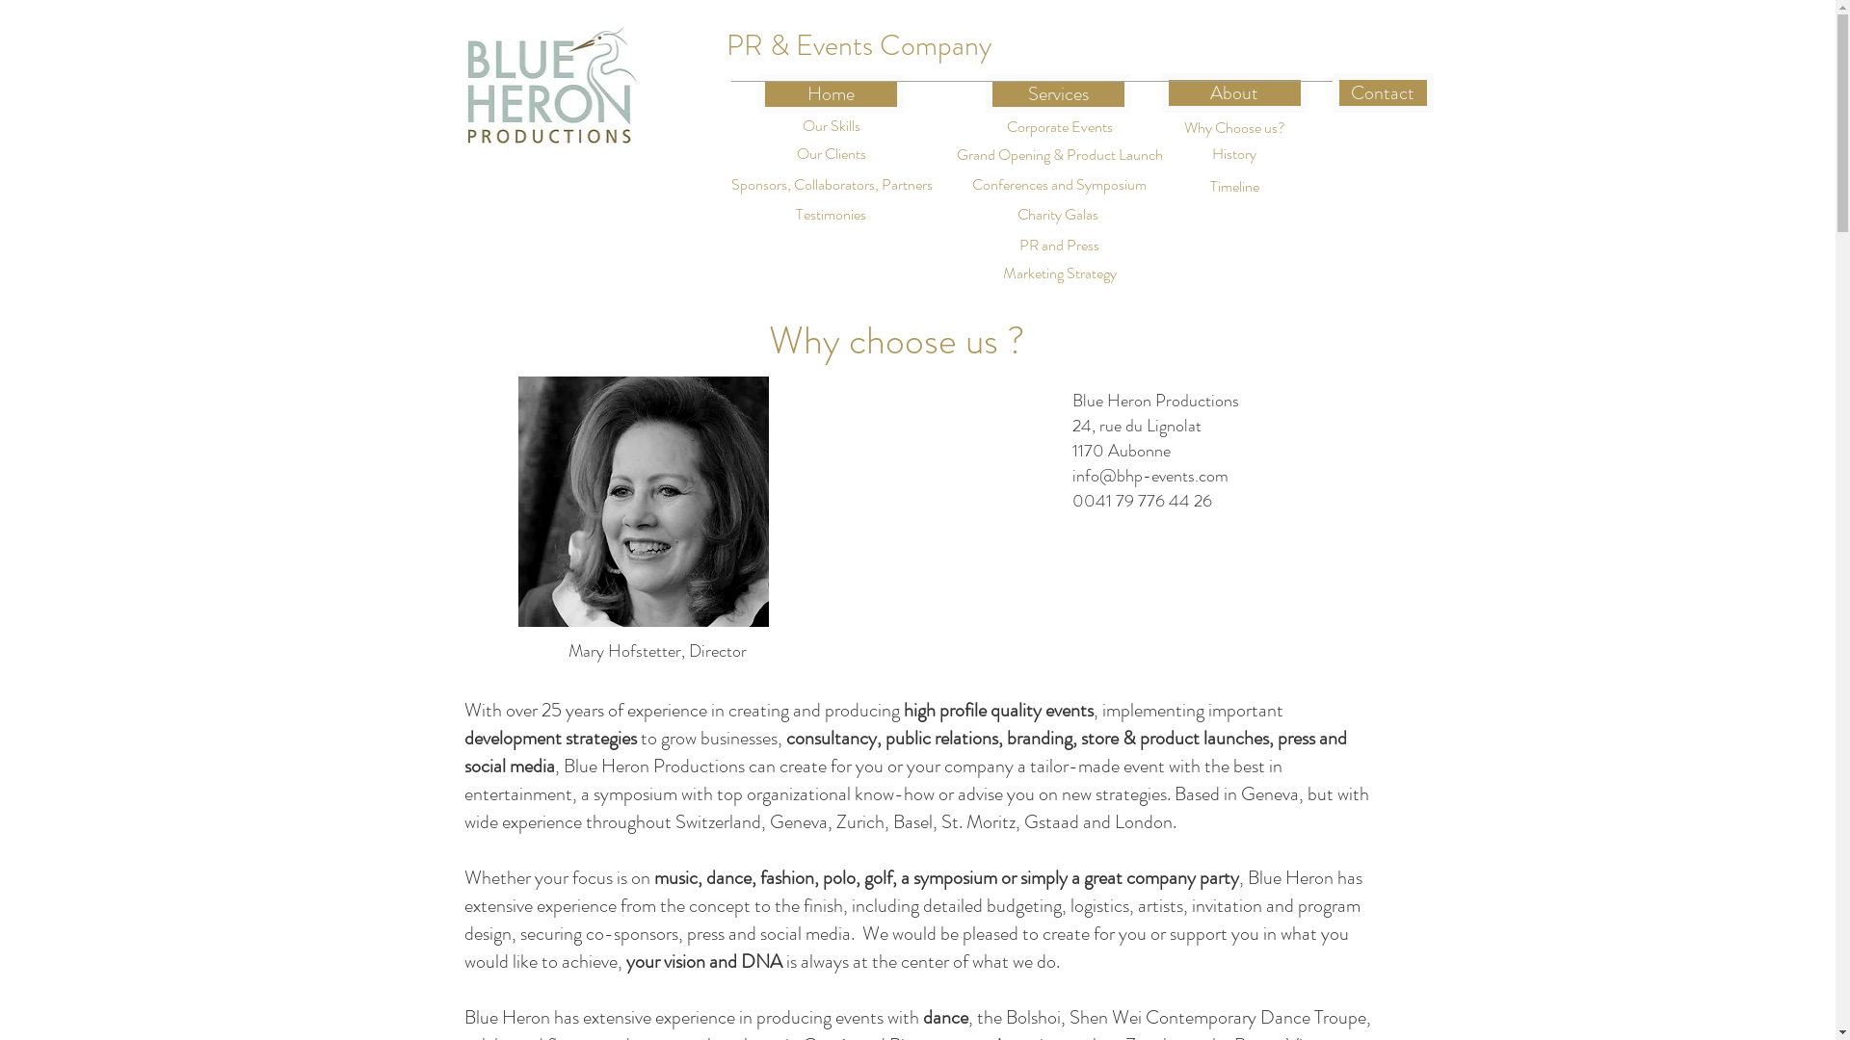 The image size is (1850, 1040). Describe the element at coordinates (1235, 129) in the screenshot. I see `Why Choose us?` at that location.